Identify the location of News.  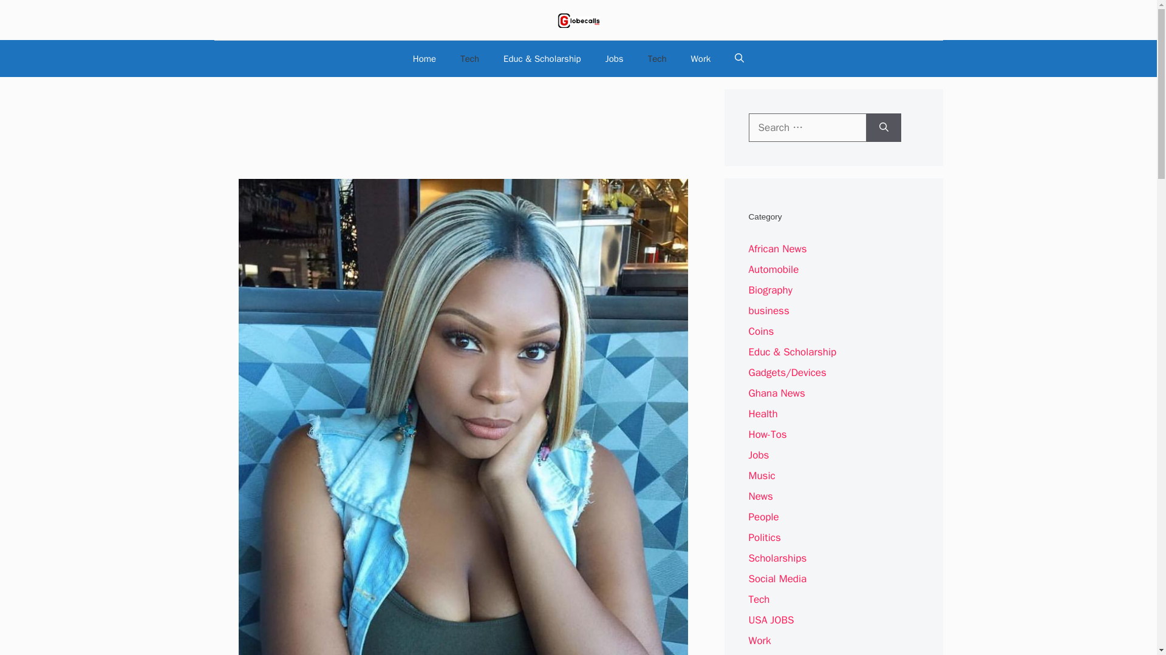
(760, 496).